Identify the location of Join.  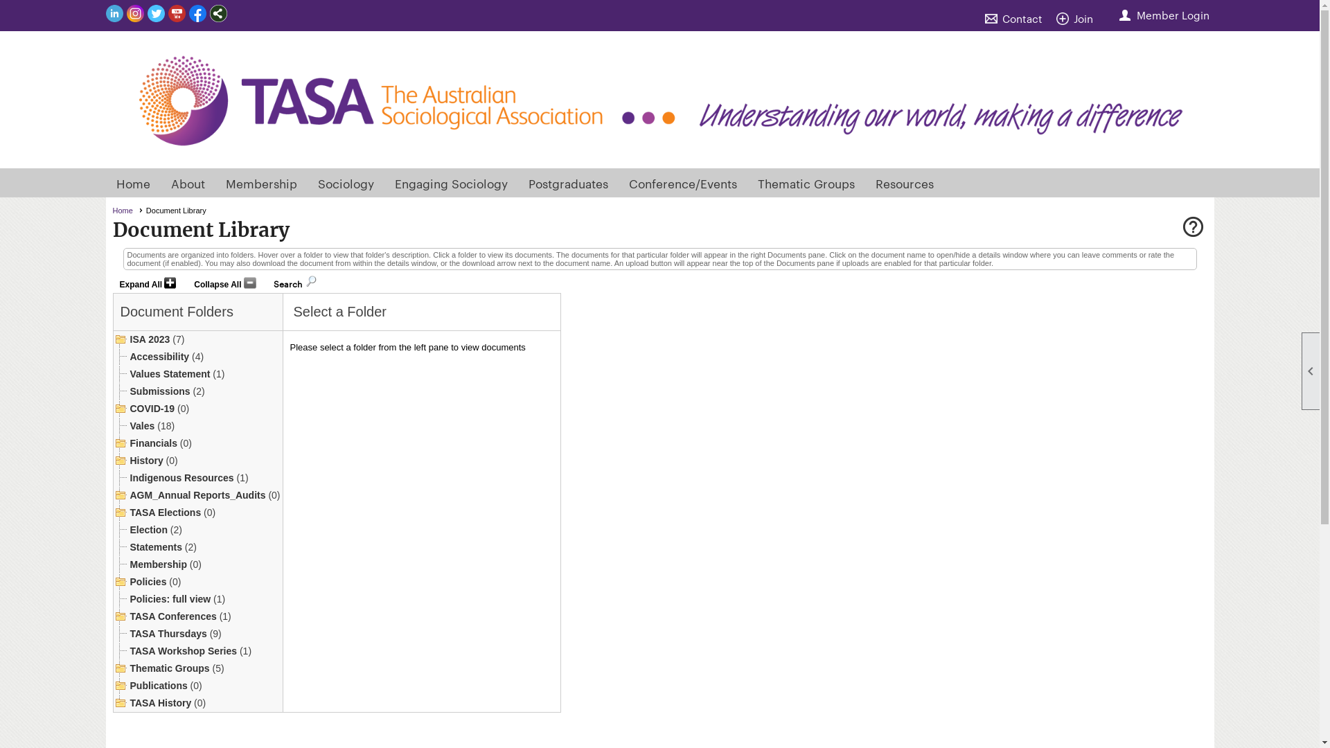
(1078, 18).